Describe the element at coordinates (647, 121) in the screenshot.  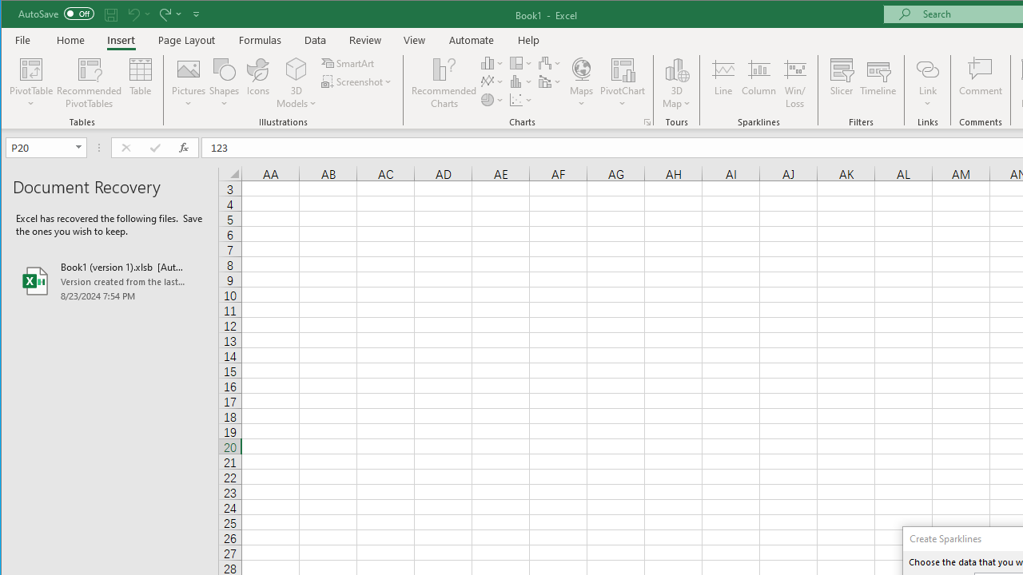
I see `Recommended Charts` at that location.